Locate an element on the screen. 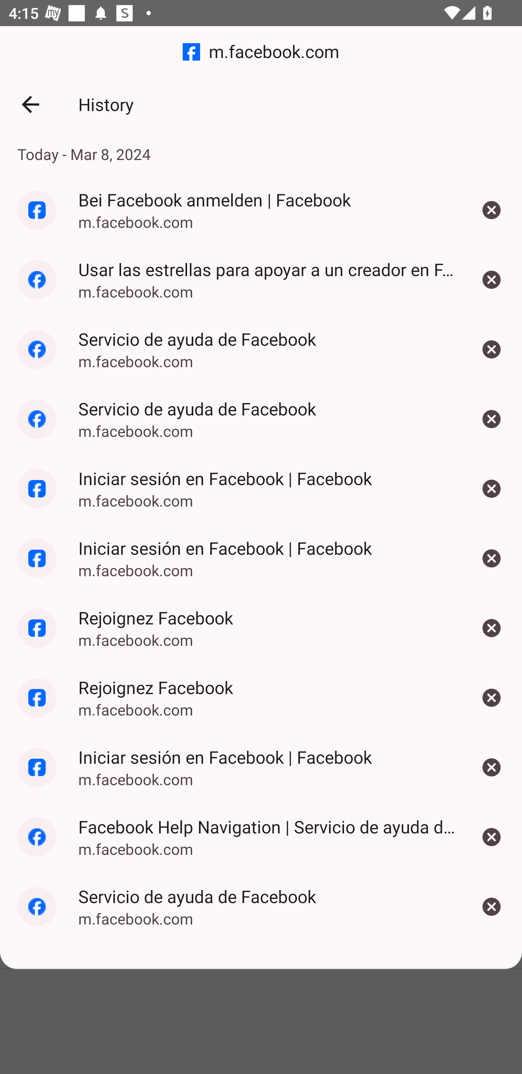  Servicio de ayuda de Facebook Remove is located at coordinates (492, 419).